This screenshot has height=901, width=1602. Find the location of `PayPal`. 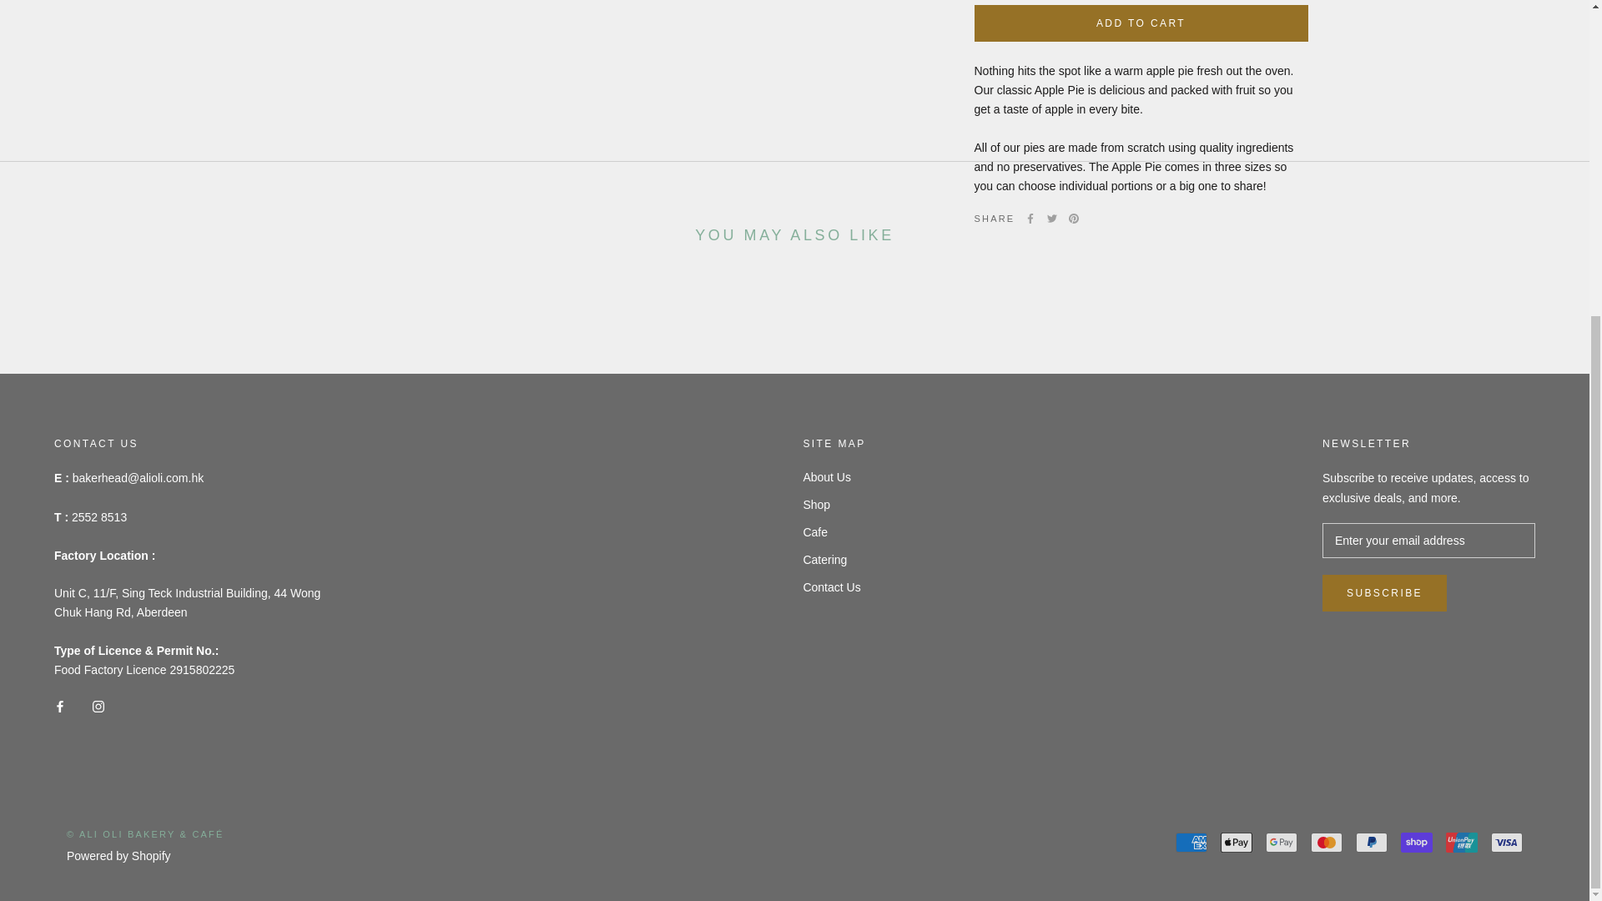

PayPal is located at coordinates (1371, 842).